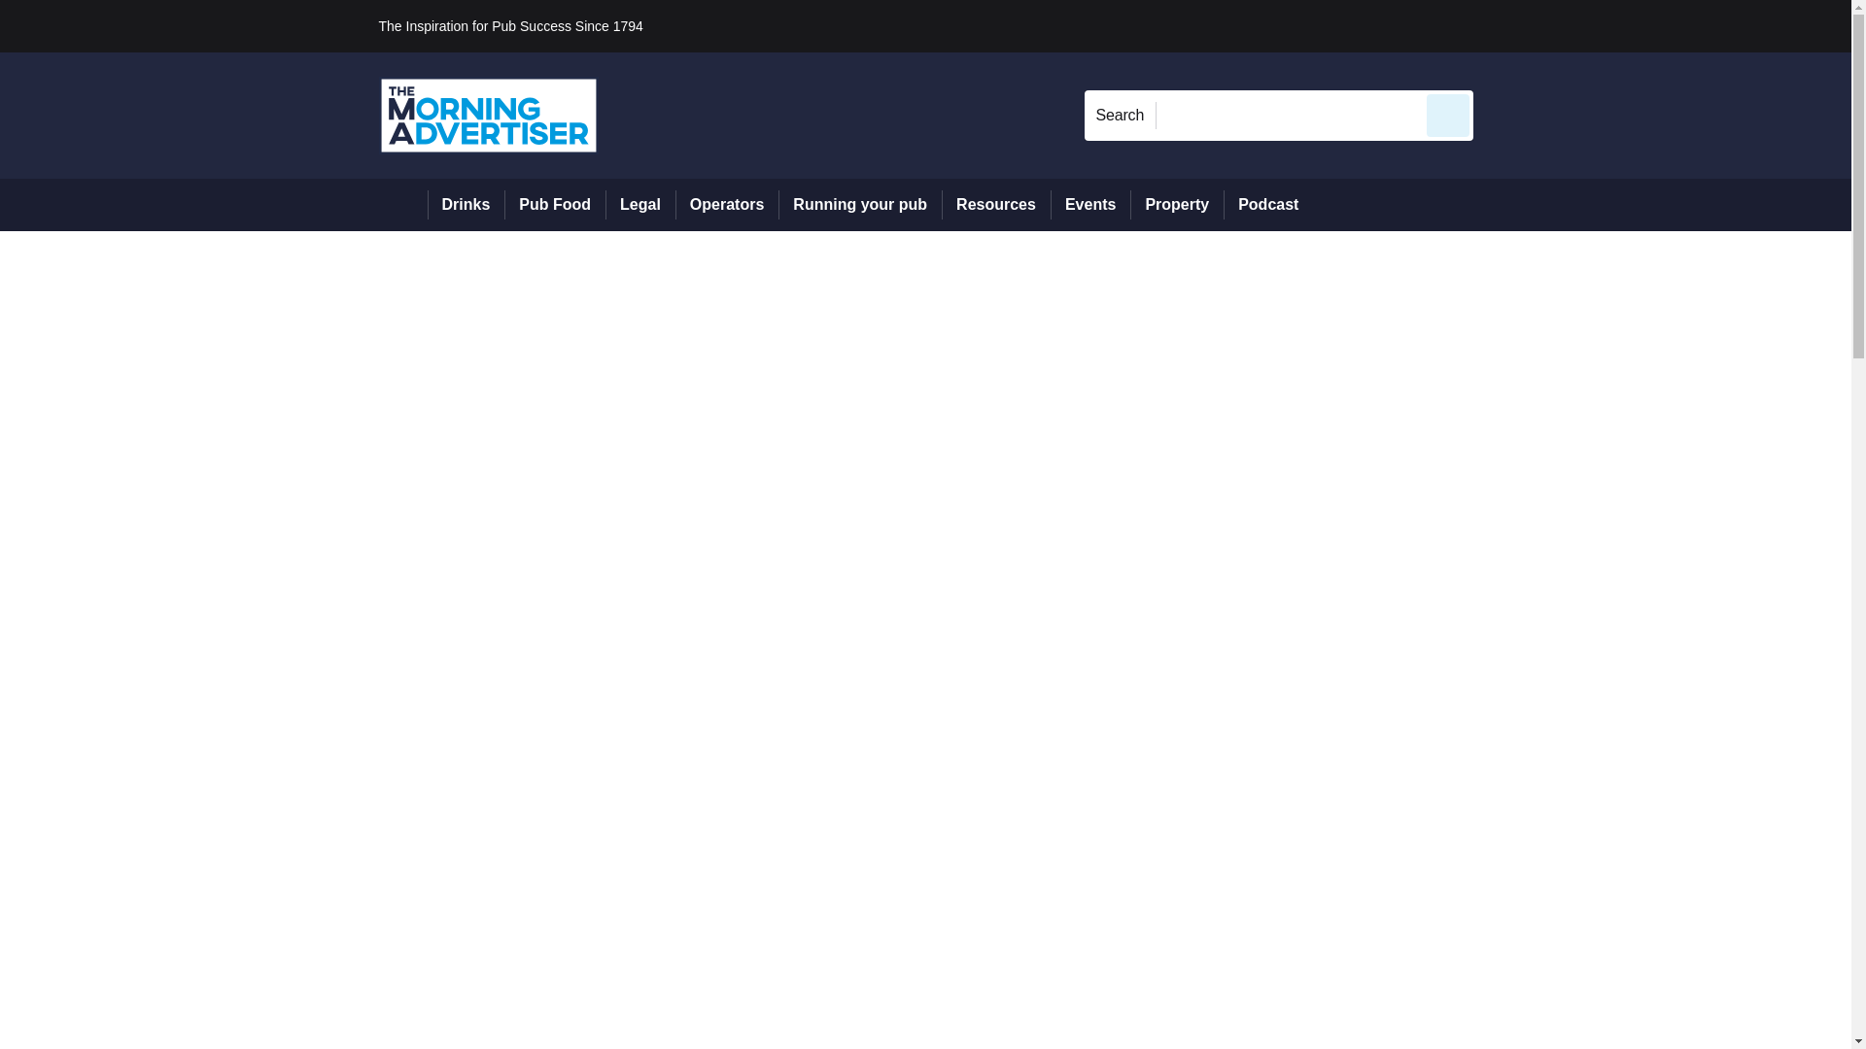 This screenshot has width=1866, height=1049. I want to click on Sign in, so click(1502, 25).